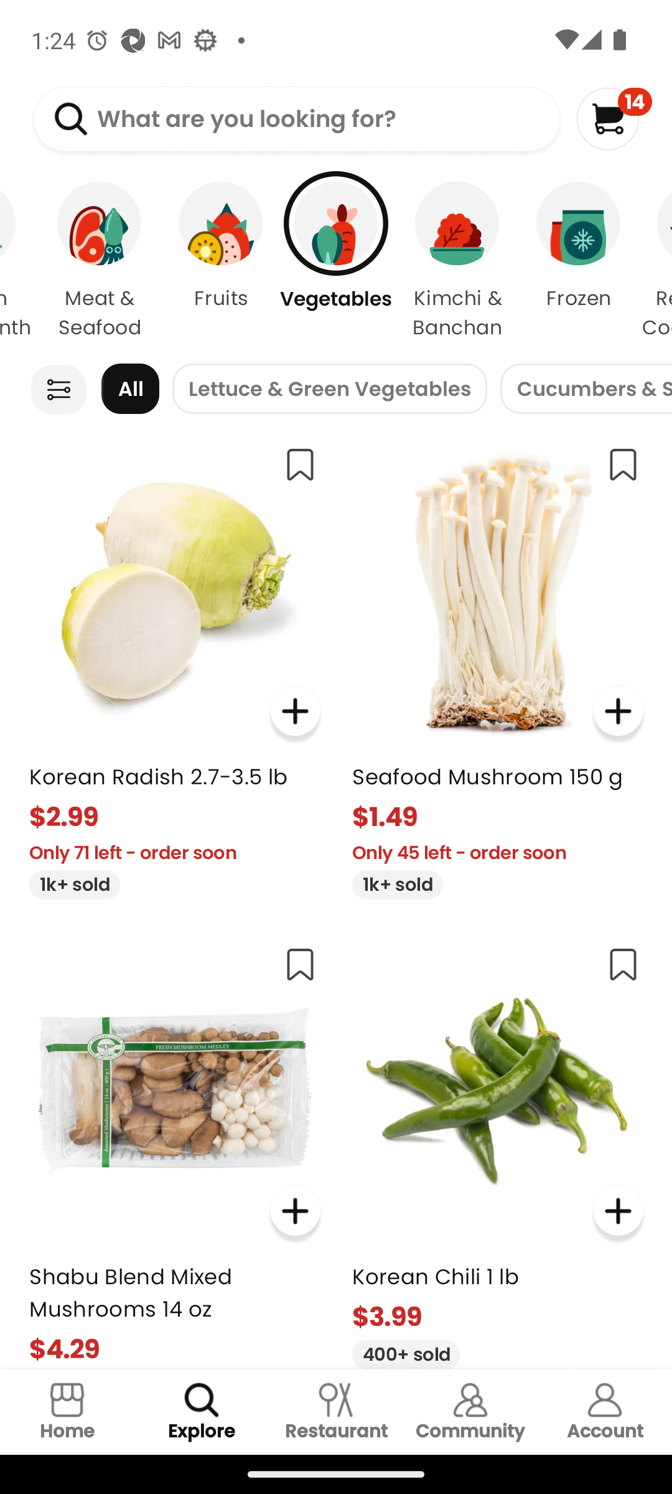 The width and height of the screenshot is (672, 1494). I want to click on Cucumbers & Squash, so click(586, 388).